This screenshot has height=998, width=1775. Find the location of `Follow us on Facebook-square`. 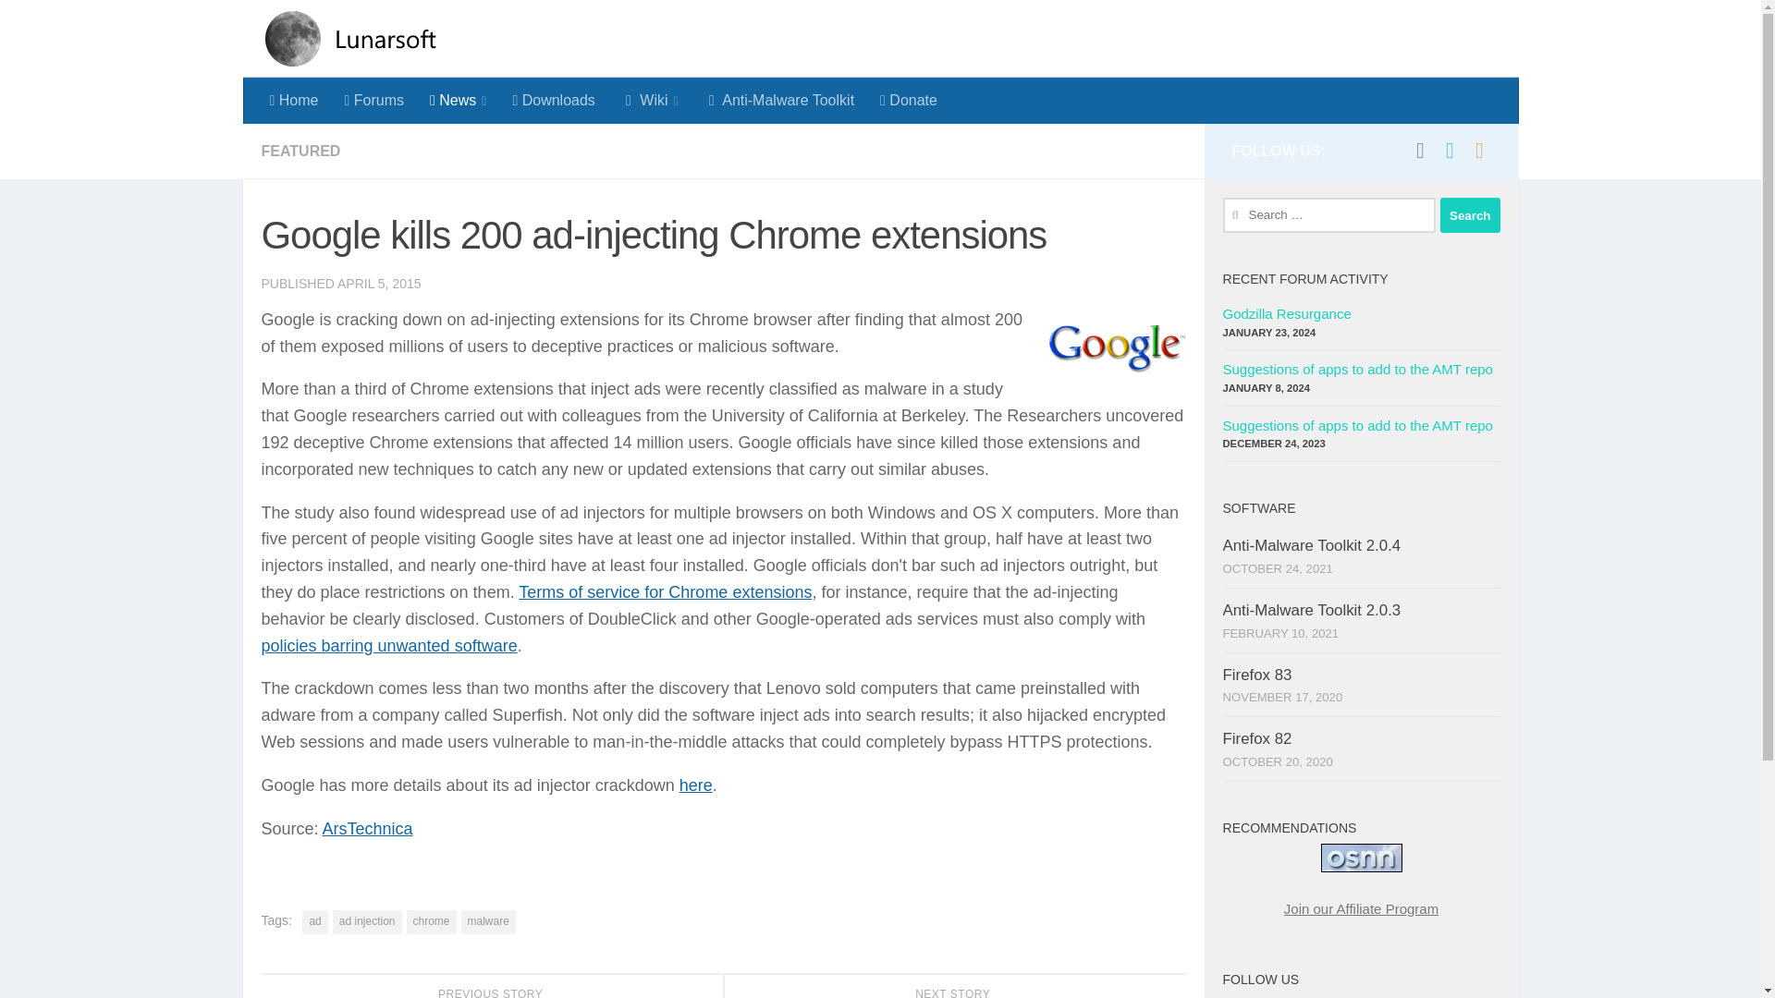

Follow us on Facebook-square is located at coordinates (1420, 150).